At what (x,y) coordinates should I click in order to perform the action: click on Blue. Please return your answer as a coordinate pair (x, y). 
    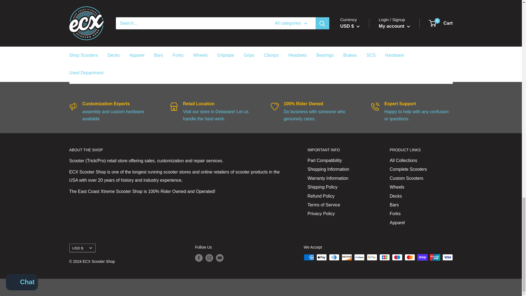
    Looking at the image, I should click on (406, 54).